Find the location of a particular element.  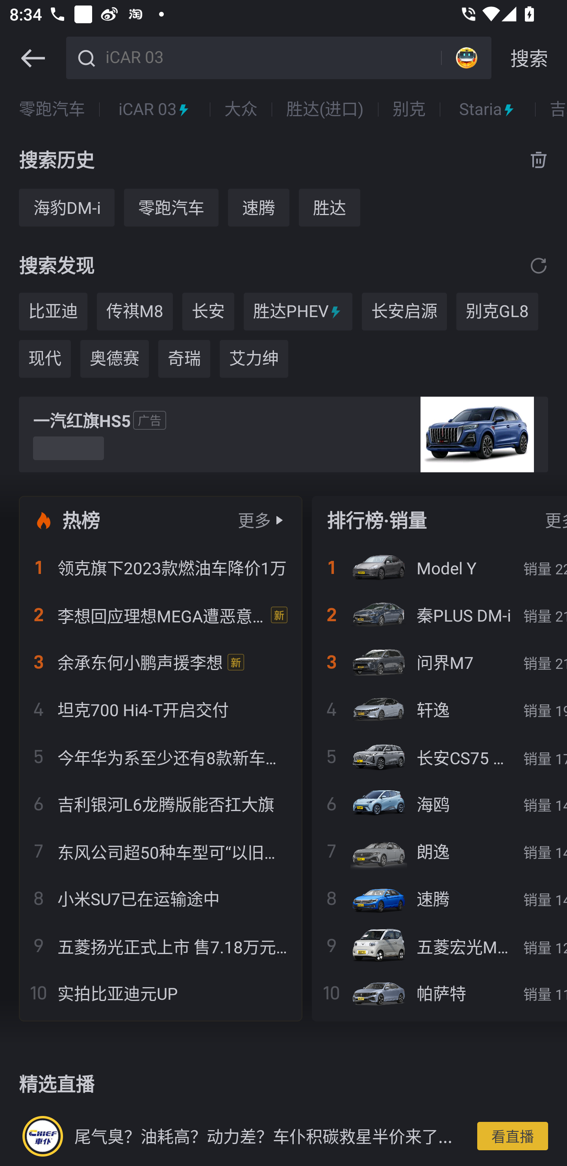

朗逸 销量 14400 is located at coordinates (439, 851).